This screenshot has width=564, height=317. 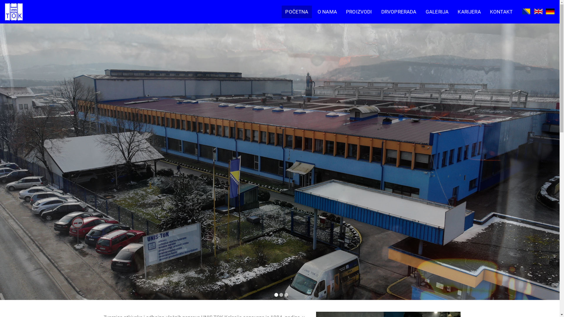 I want to click on 3, so click(x=286, y=295).